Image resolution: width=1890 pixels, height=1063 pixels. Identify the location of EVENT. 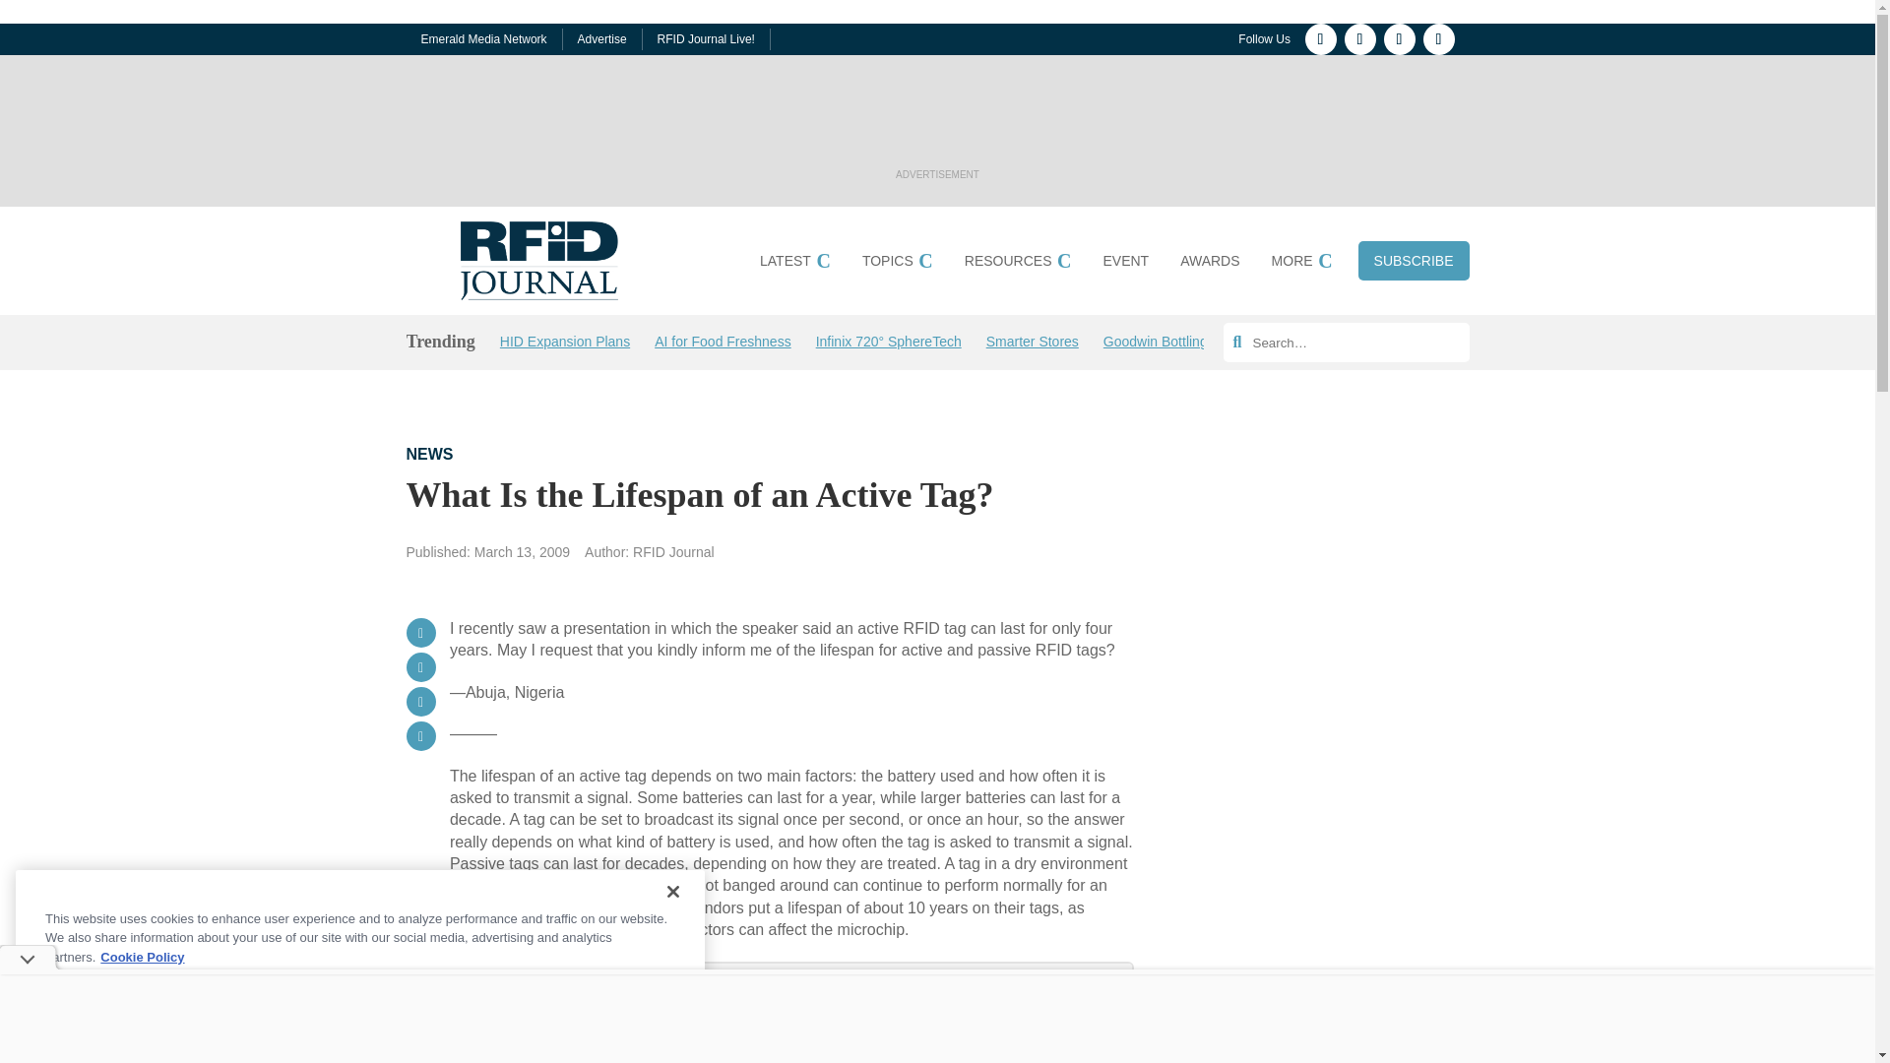
(1125, 264).